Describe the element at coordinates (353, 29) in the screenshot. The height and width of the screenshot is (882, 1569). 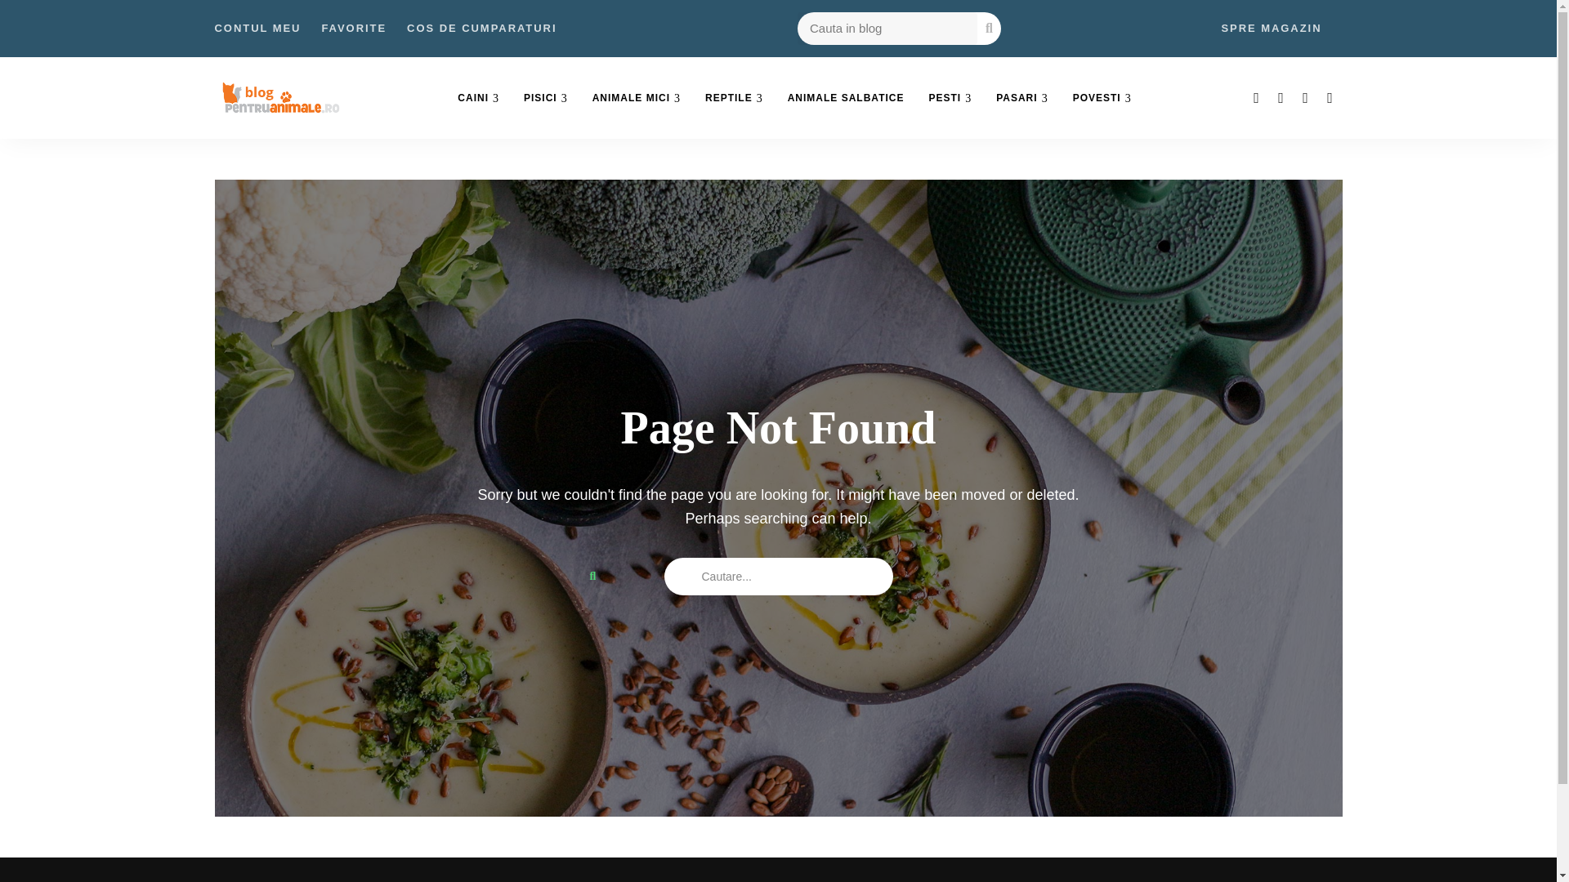
I see `FAVORITE` at that location.